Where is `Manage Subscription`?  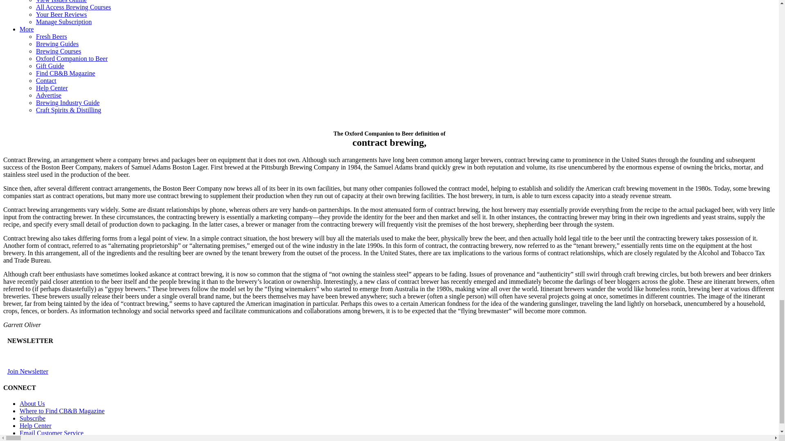
Manage Subscription is located at coordinates (64, 22).